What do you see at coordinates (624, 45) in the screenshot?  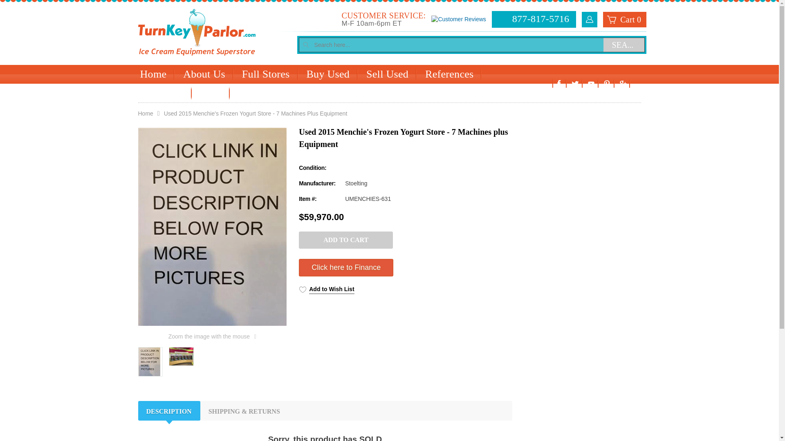 I see `SEARCH` at bounding box center [624, 45].